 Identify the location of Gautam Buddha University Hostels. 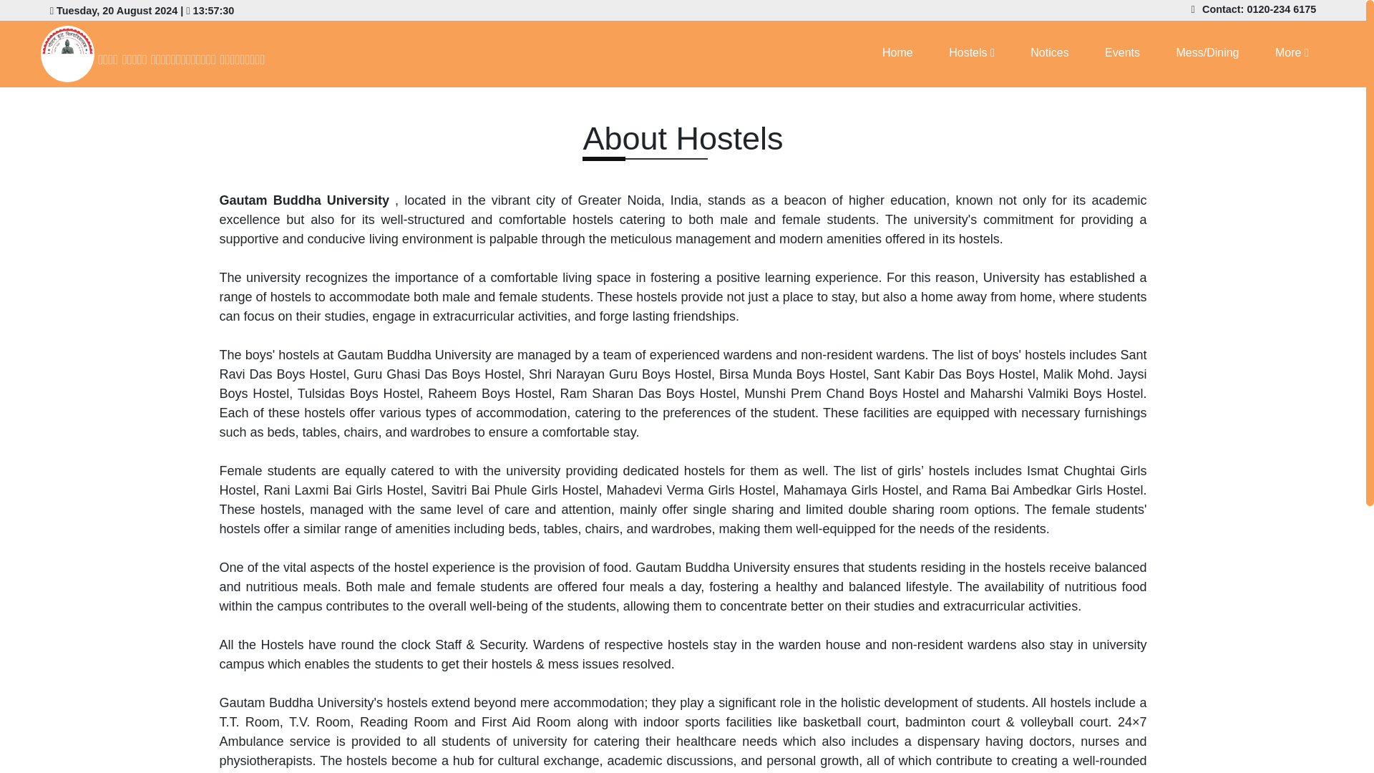
(213, 53).